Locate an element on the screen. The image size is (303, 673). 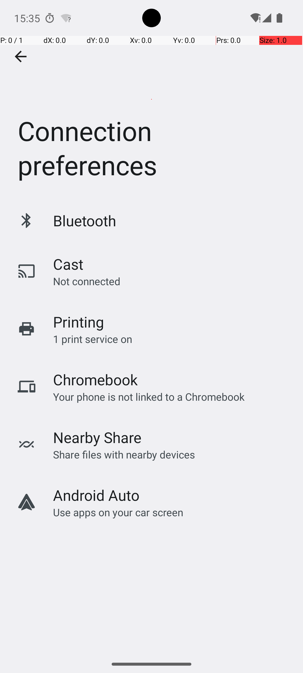
Share files with nearby devices is located at coordinates (124, 454).